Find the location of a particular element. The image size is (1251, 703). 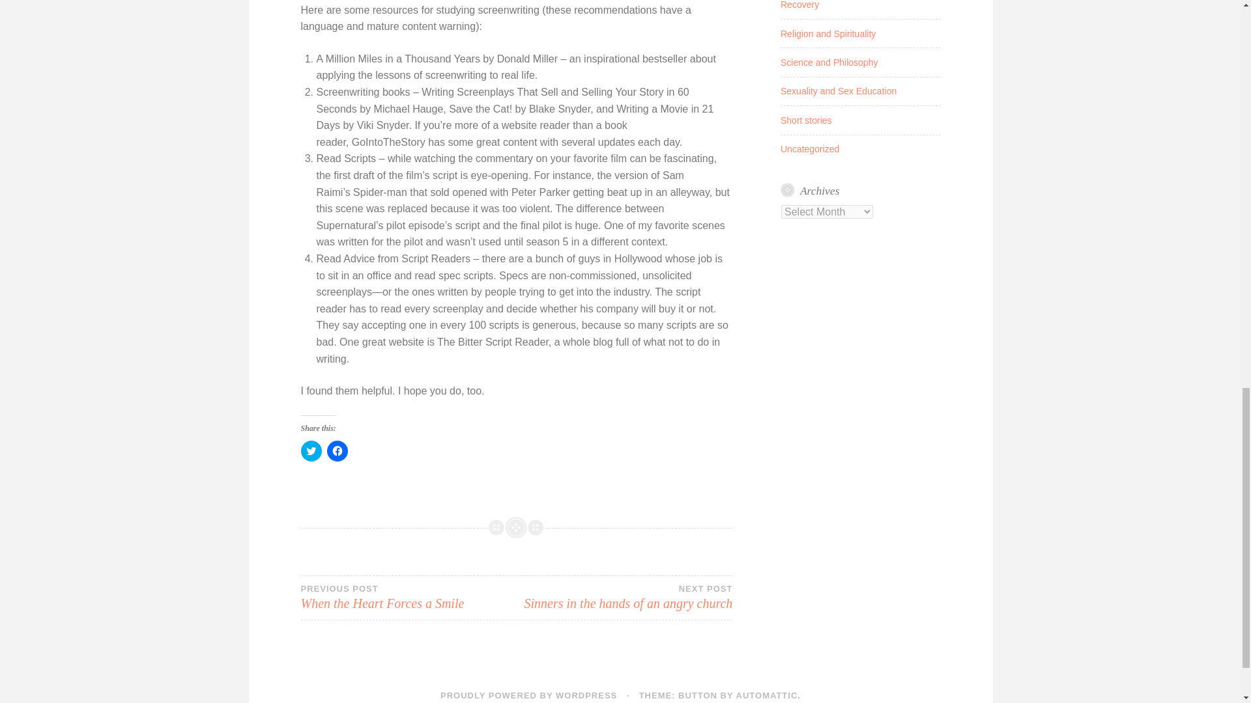

Science and Philosophy is located at coordinates (528, 695).